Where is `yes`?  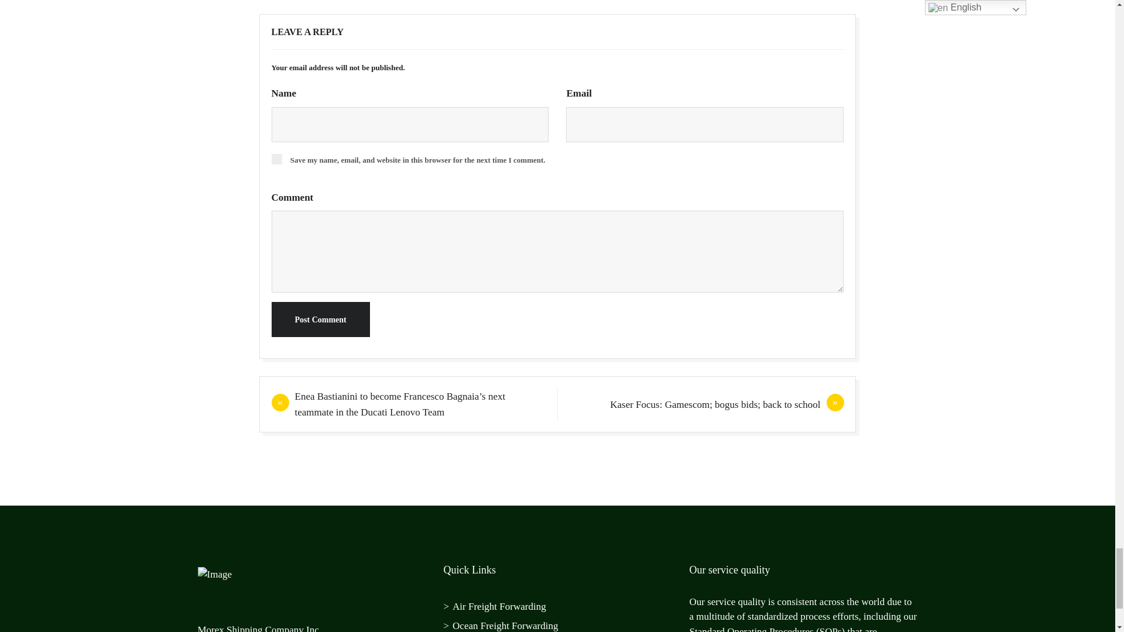
yes is located at coordinates (276, 159).